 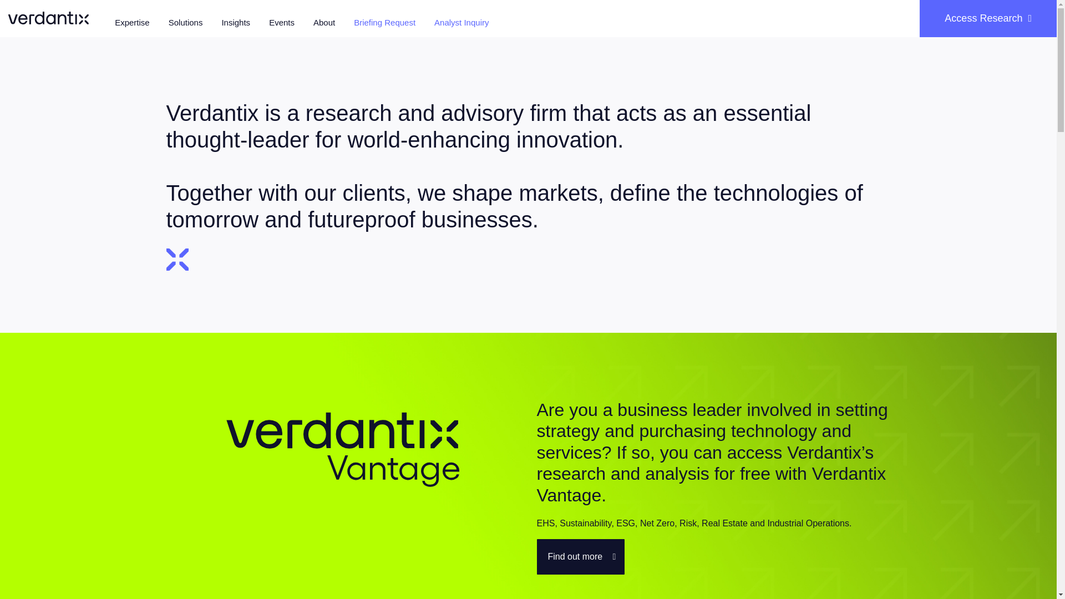 I want to click on Verdantix Vantage Logo, so click(x=343, y=450).